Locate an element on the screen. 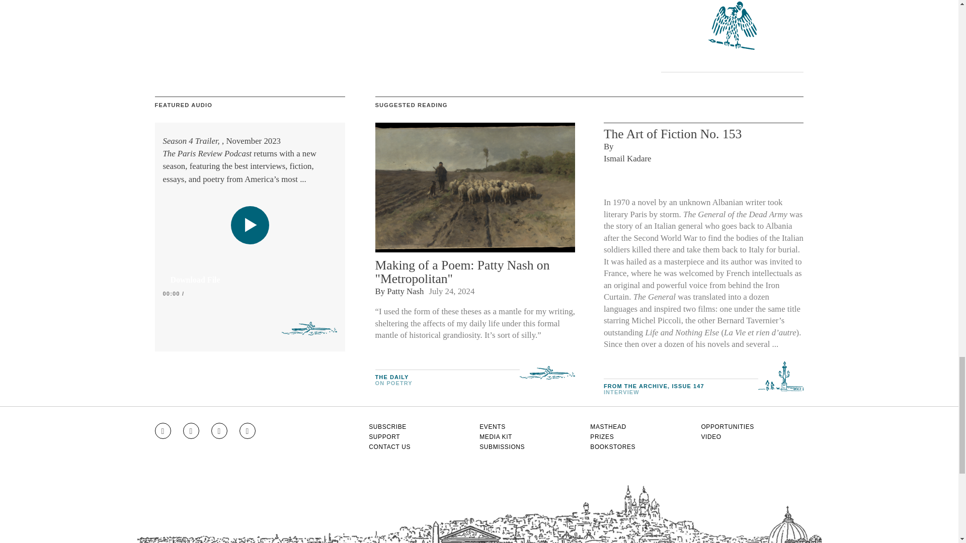  Go to RSS feed is located at coordinates (248, 430).